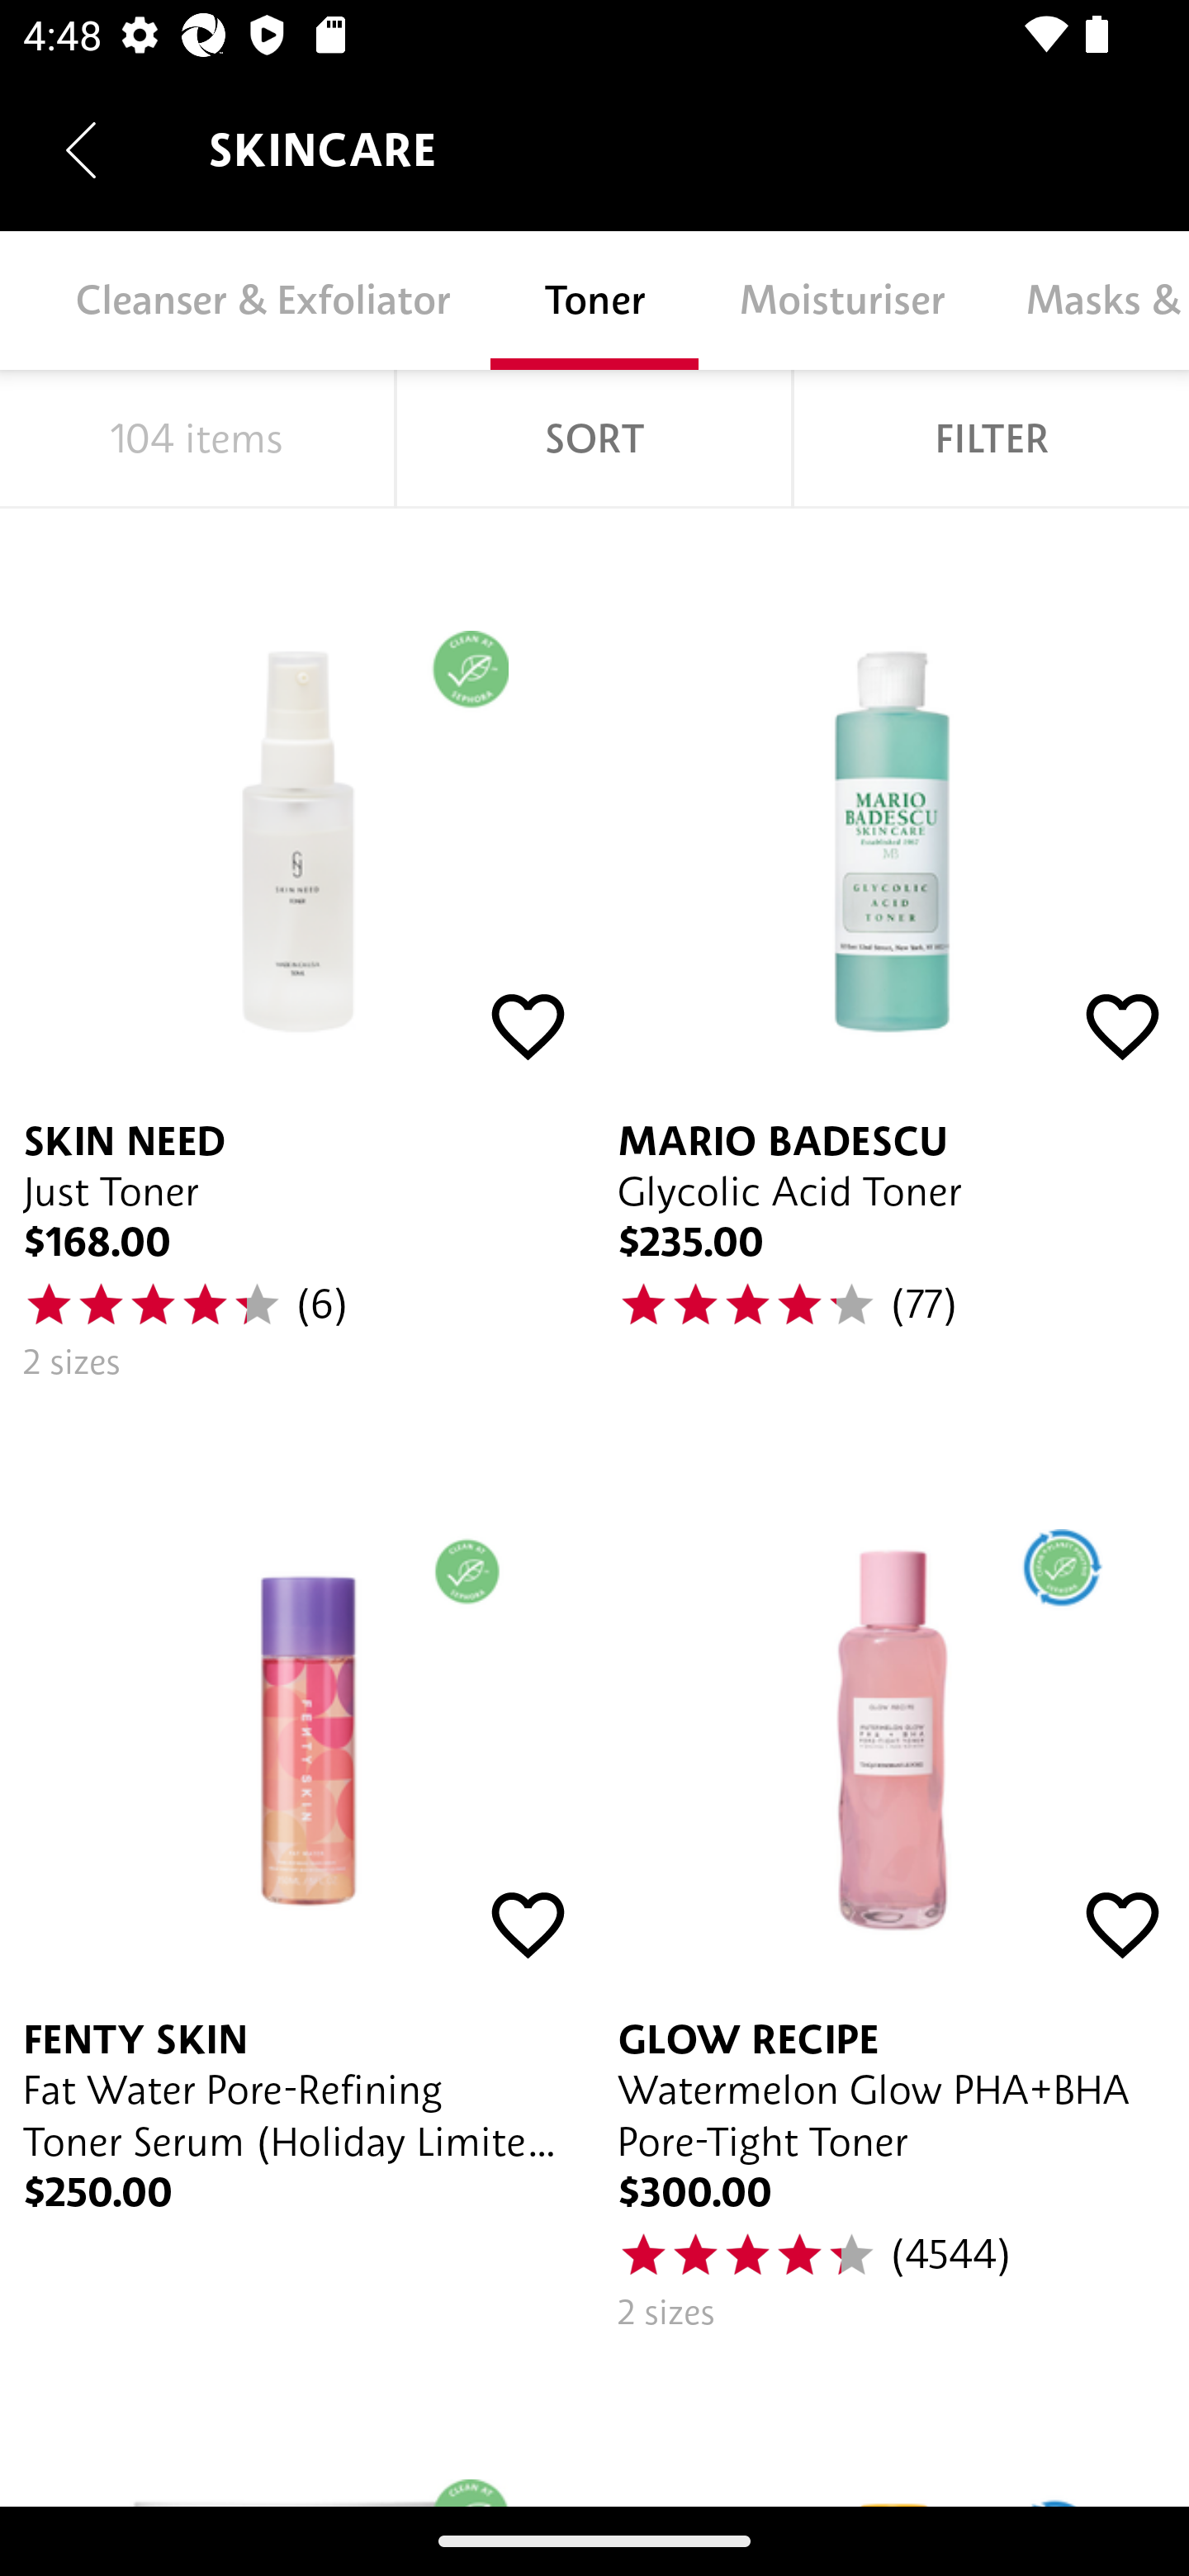 Image resolution: width=1189 pixels, height=2576 pixels. What do you see at coordinates (1087, 301) in the screenshot?
I see `Masks & Treatments` at bounding box center [1087, 301].